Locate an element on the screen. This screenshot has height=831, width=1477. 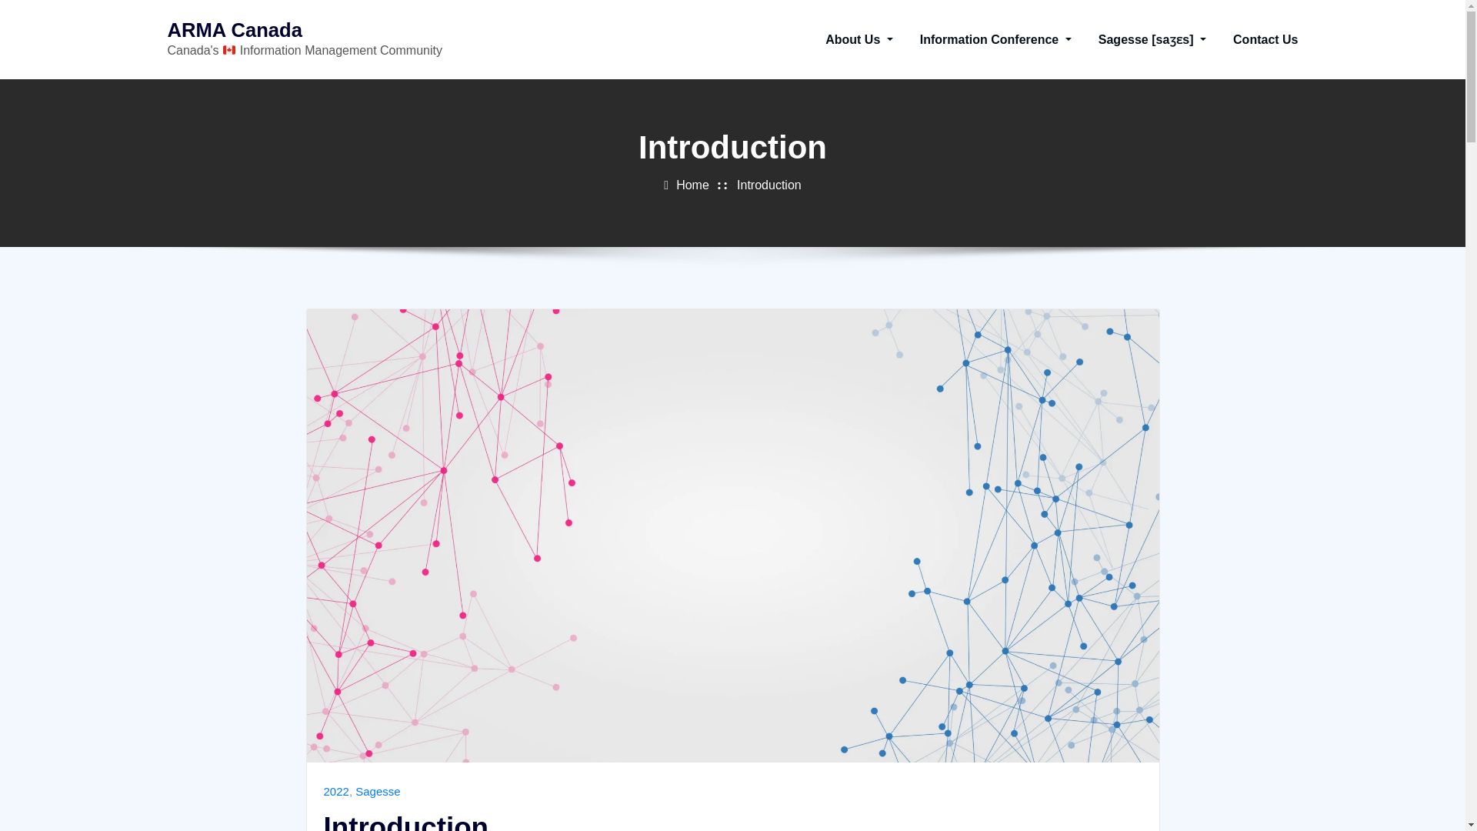
ARMA Canada is located at coordinates (235, 29).